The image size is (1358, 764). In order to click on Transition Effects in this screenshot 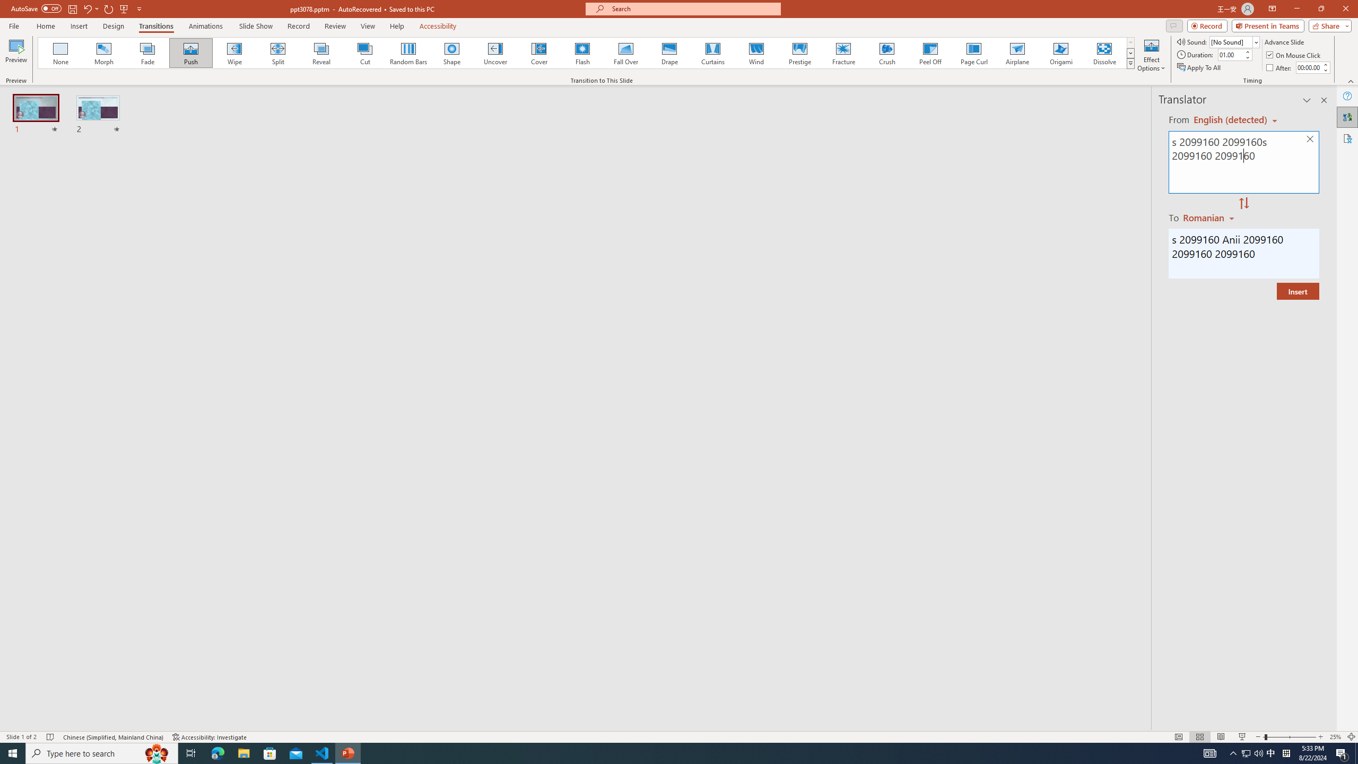, I will do `click(1131, 63)`.